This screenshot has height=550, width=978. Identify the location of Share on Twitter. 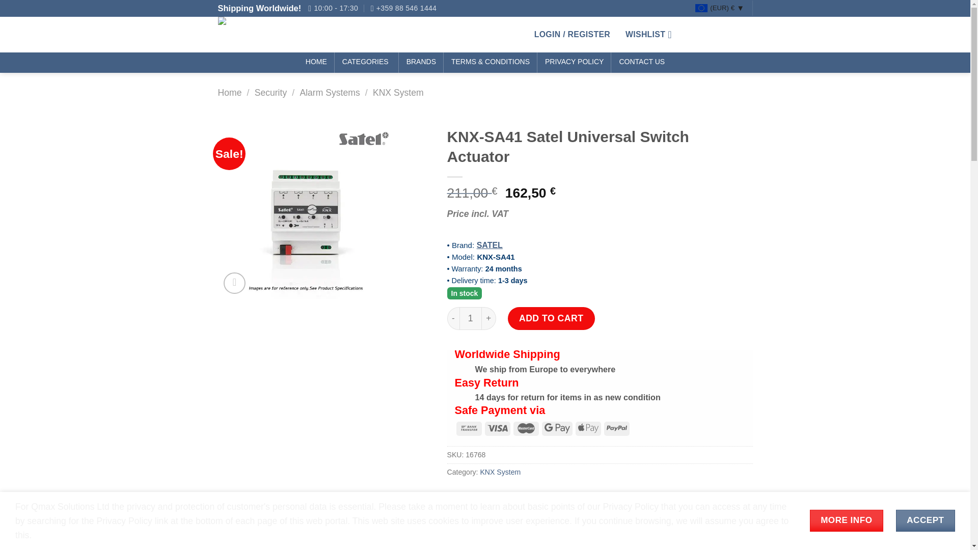
(477, 496).